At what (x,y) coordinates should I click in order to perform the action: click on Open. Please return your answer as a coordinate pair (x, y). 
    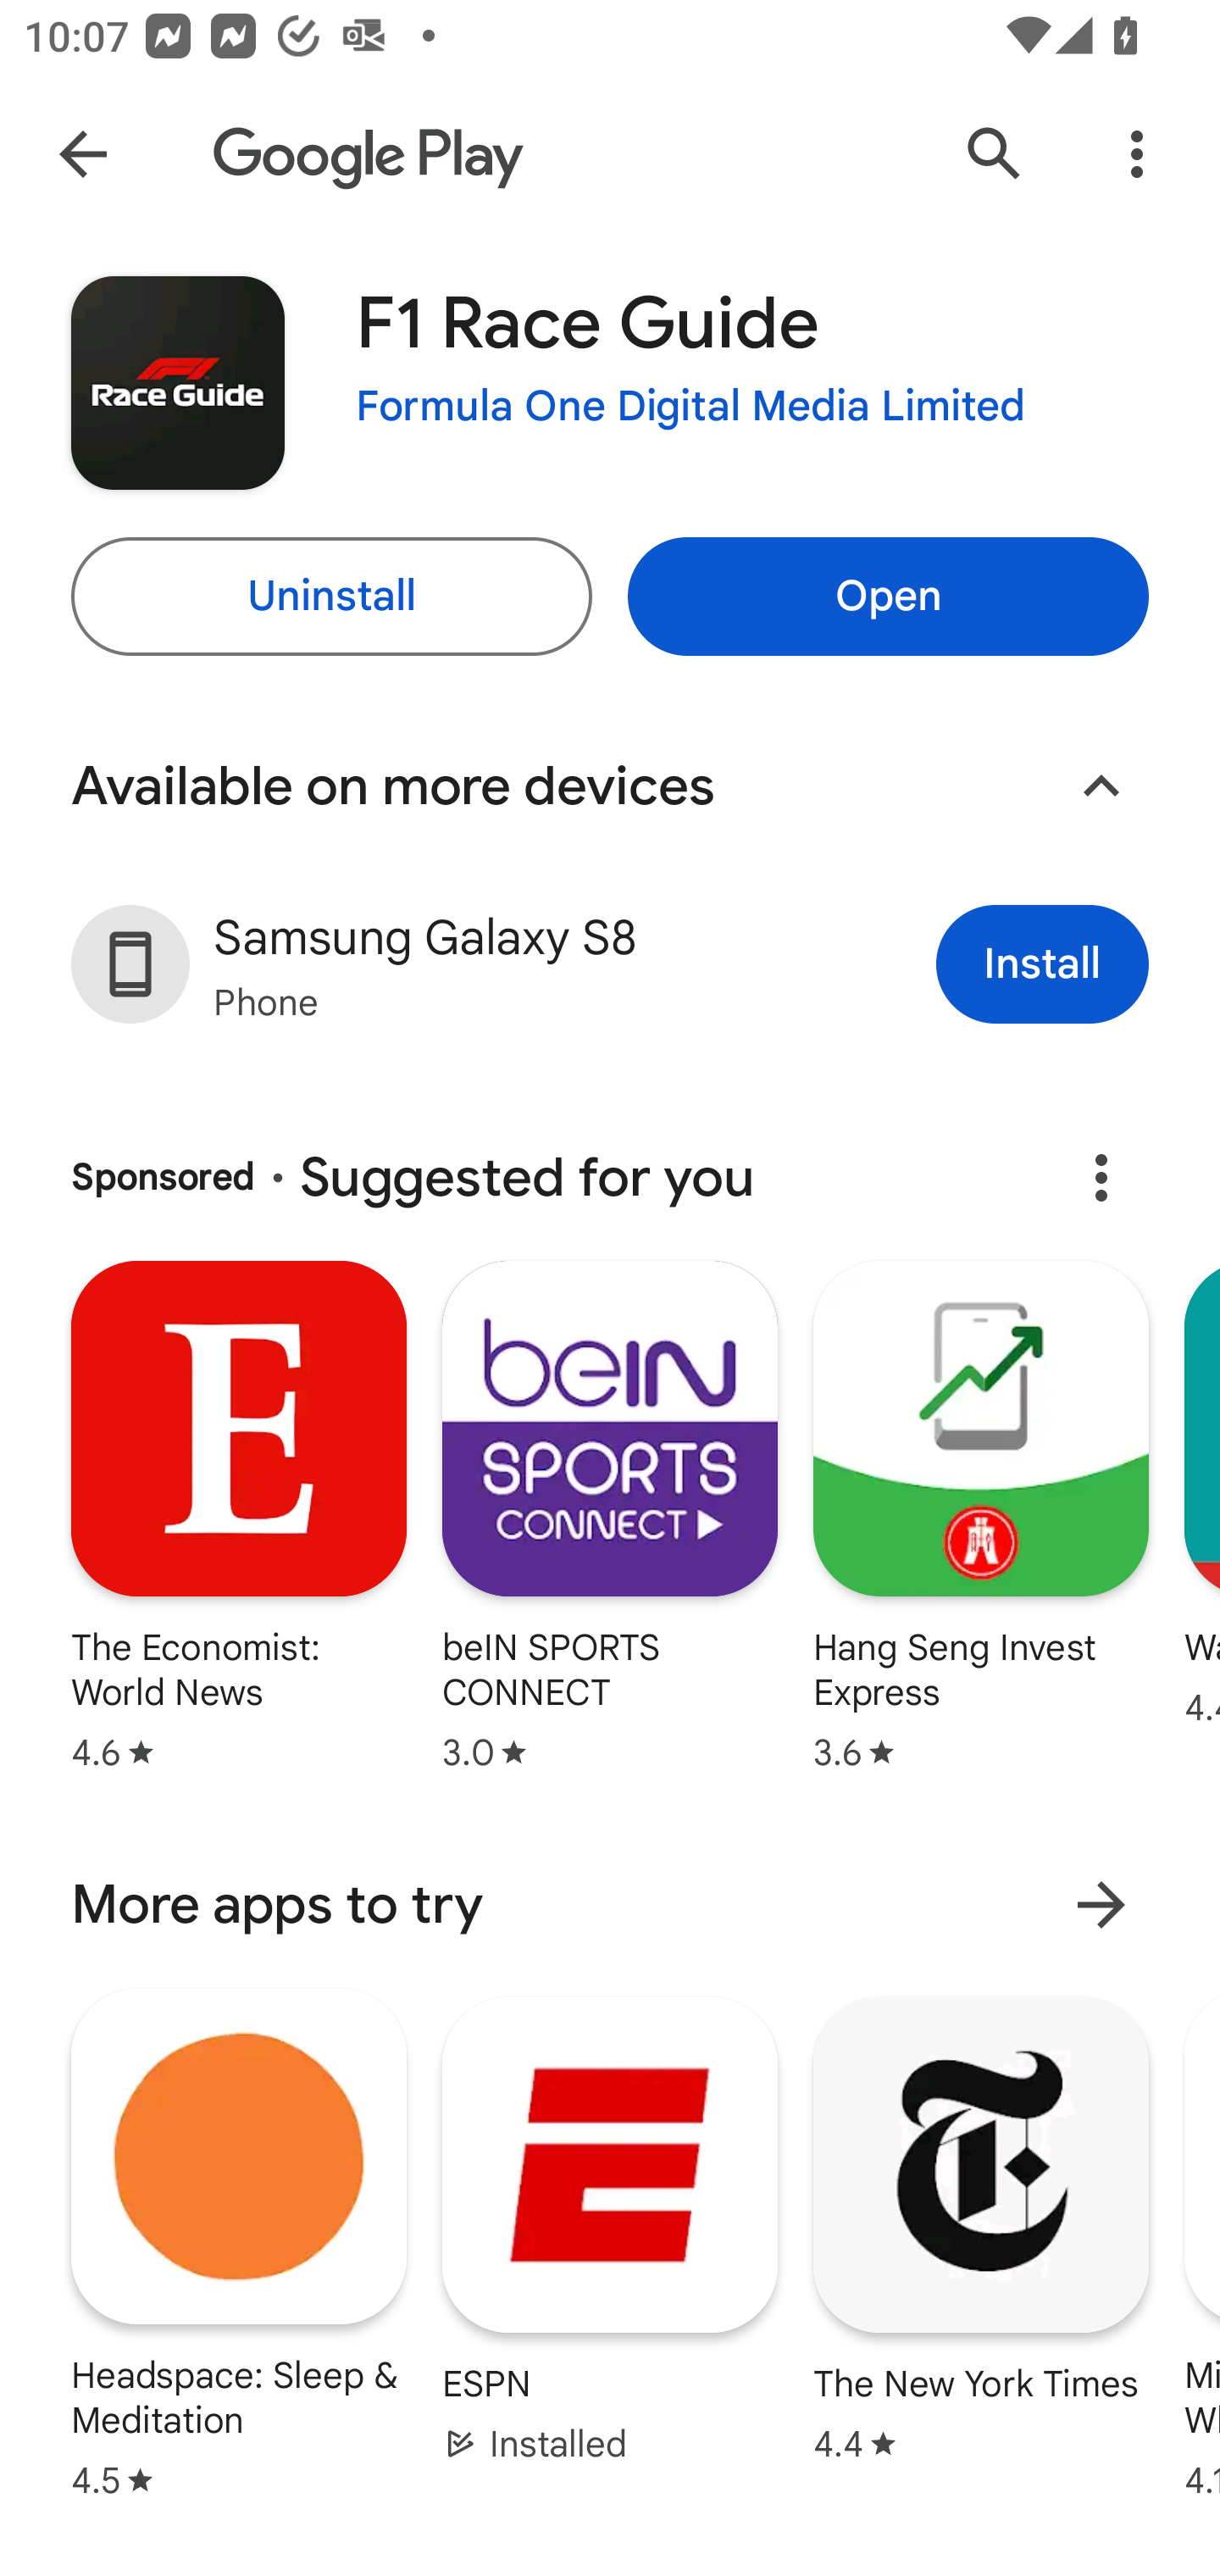
    Looking at the image, I should click on (888, 597).